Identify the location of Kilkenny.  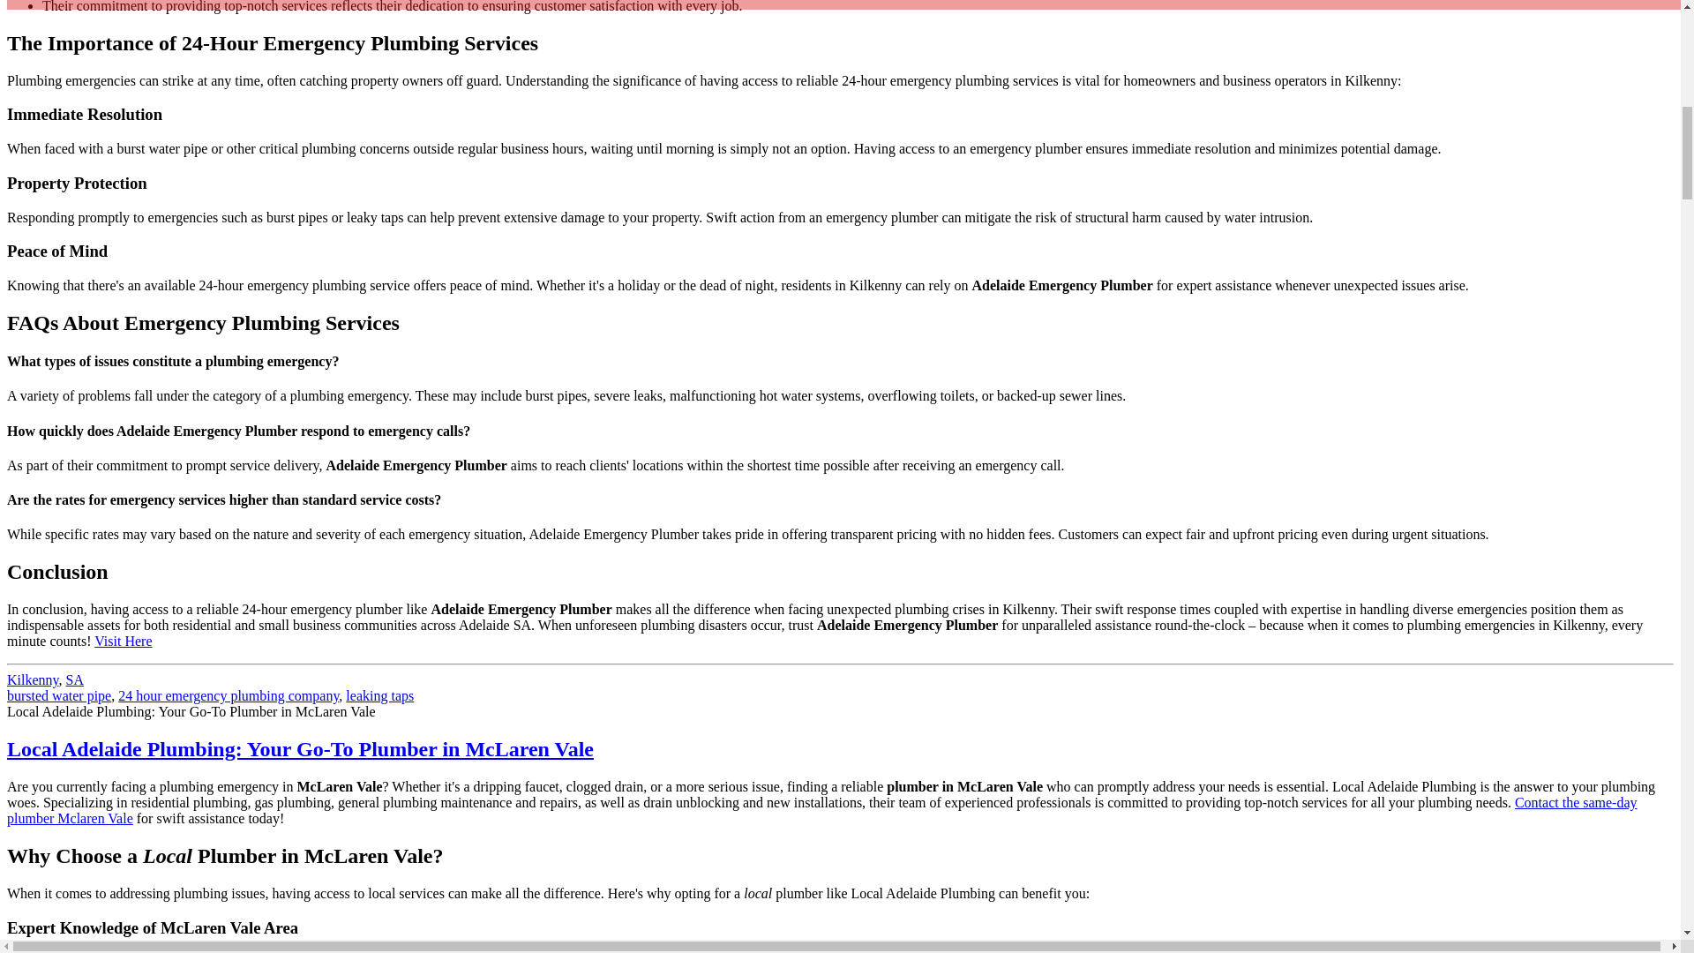
(33, 679).